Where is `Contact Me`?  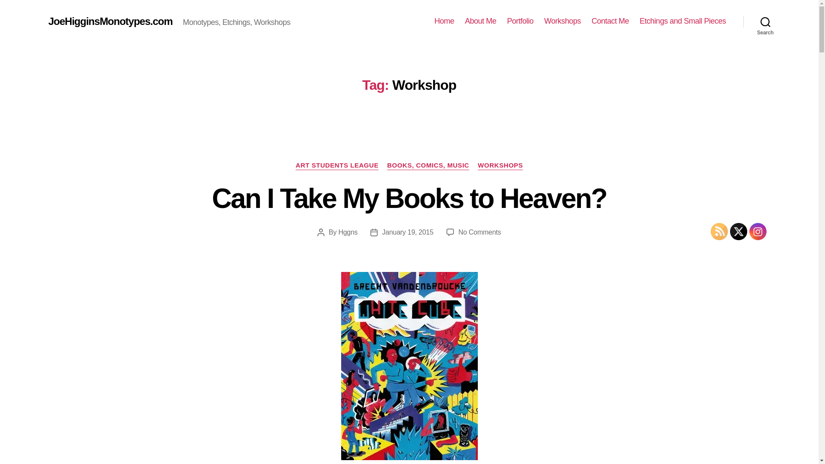 Contact Me is located at coordinates (610, 21).